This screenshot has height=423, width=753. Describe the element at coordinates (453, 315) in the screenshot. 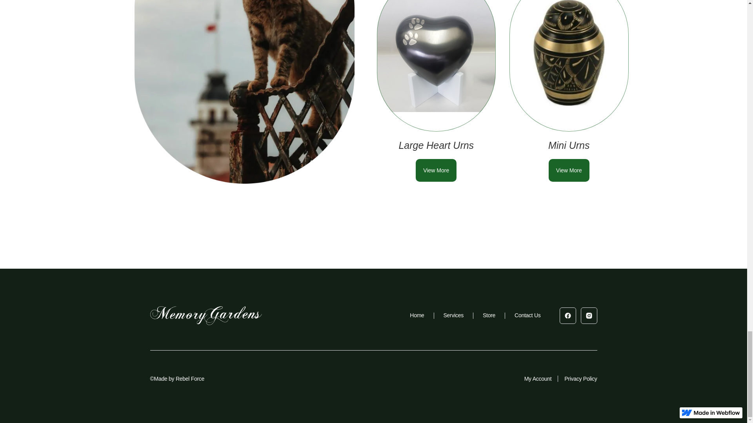

I see `Services` at that location.